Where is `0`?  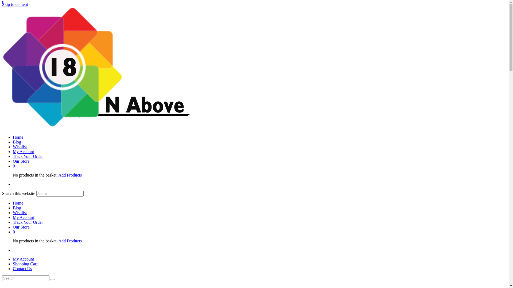 0 is located at coordinates (14, 166).